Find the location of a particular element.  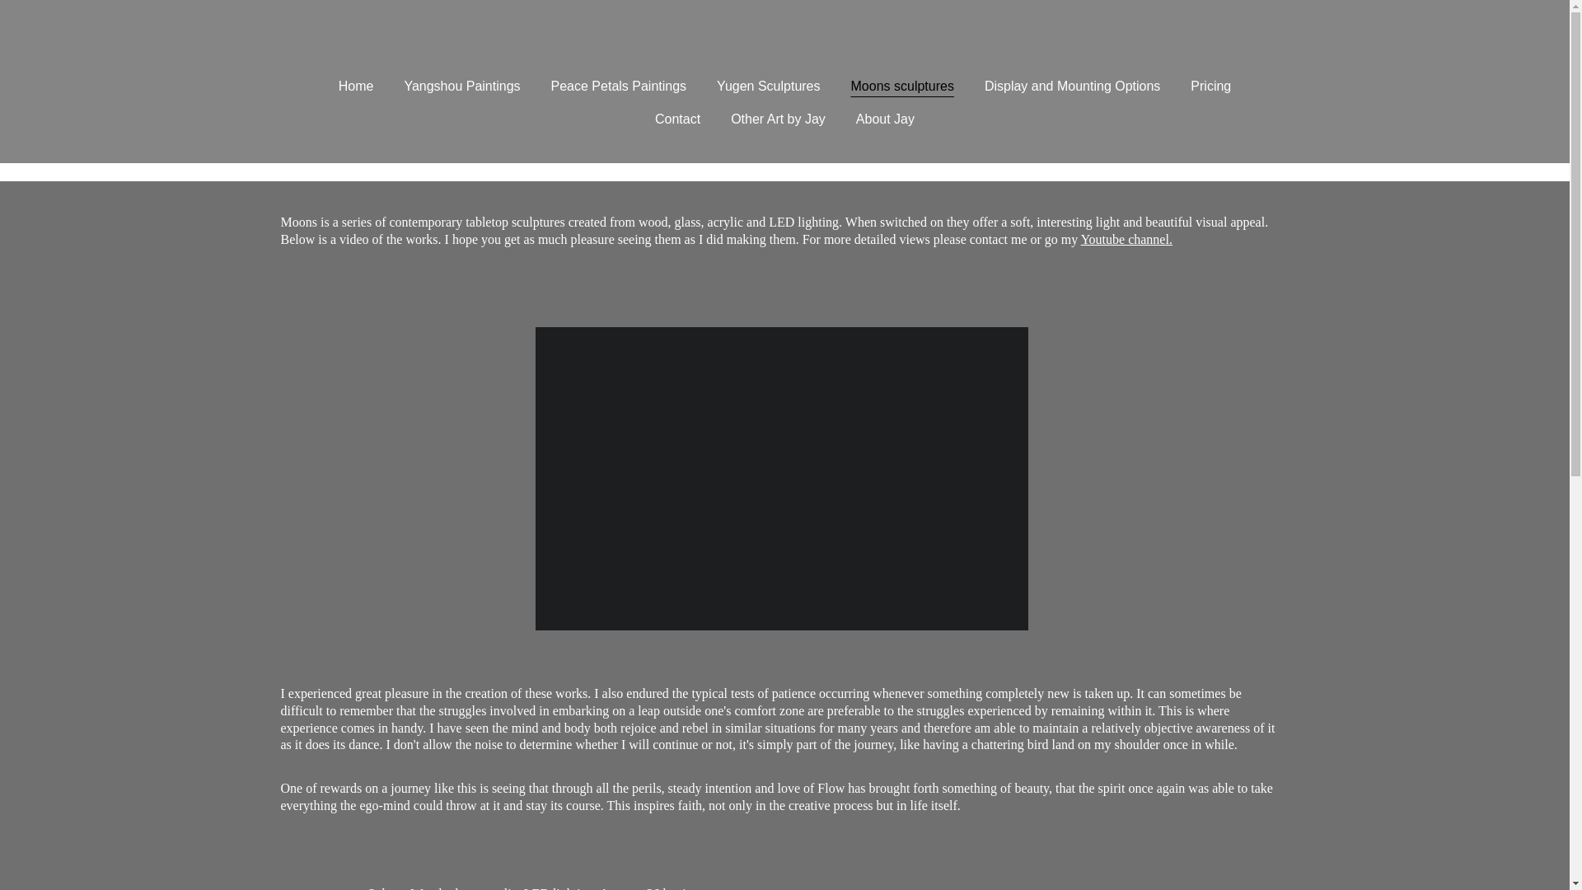

Yangshou Paintings is located at coordinates (461, 86).